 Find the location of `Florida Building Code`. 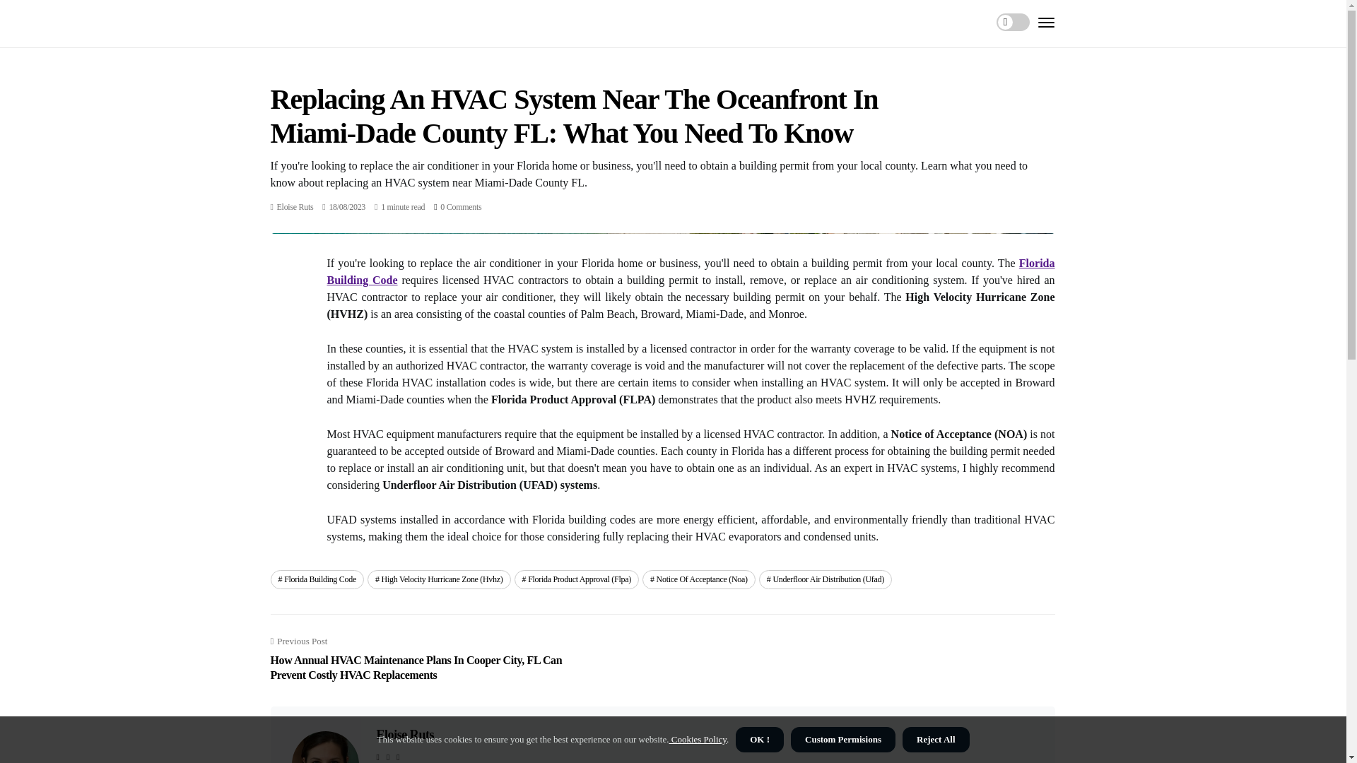

Florida Building Code is located at coordinates (690, 271).